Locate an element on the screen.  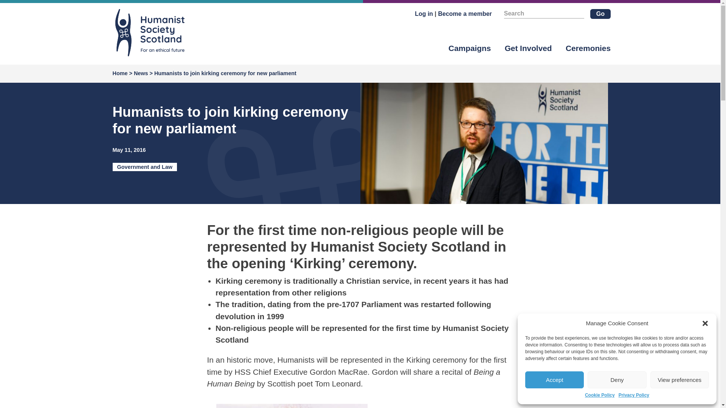
Accept is located at coordinates (554, 380).